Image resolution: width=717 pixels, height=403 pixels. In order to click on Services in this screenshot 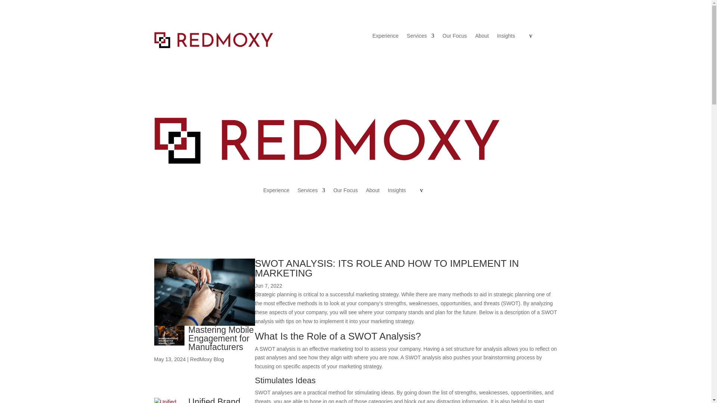, I will do `click(420, 38)`.